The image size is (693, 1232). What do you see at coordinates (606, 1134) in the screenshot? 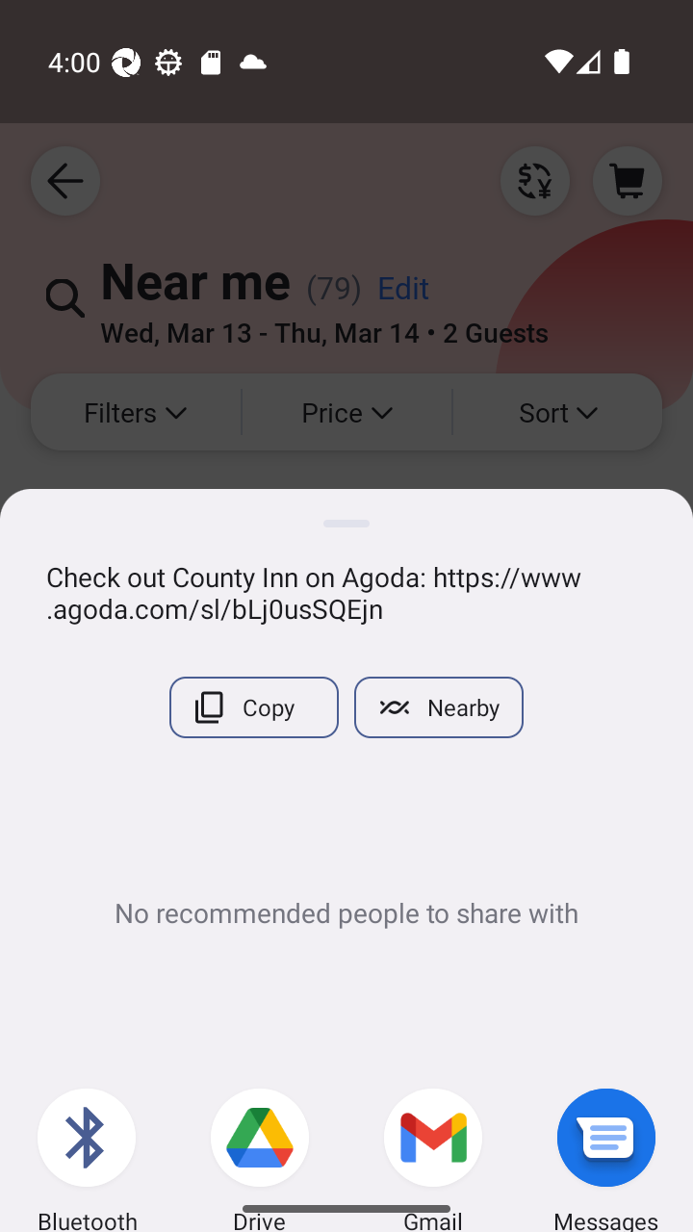
I see `Messages` at bounding box center [606, 1134].